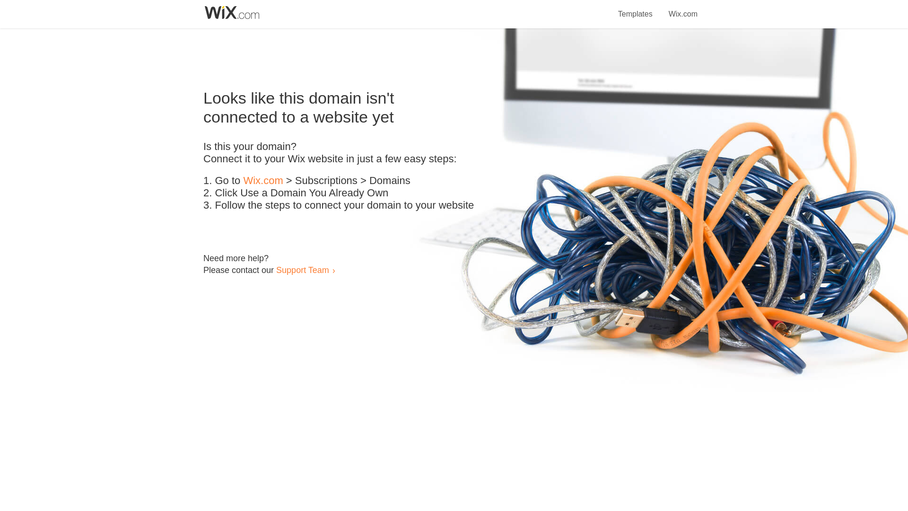 The width and height of the screenshot is (908, 511). Describe the element at coordinates (263, 181) in the screenshot. I see `Wix.com` at that location.